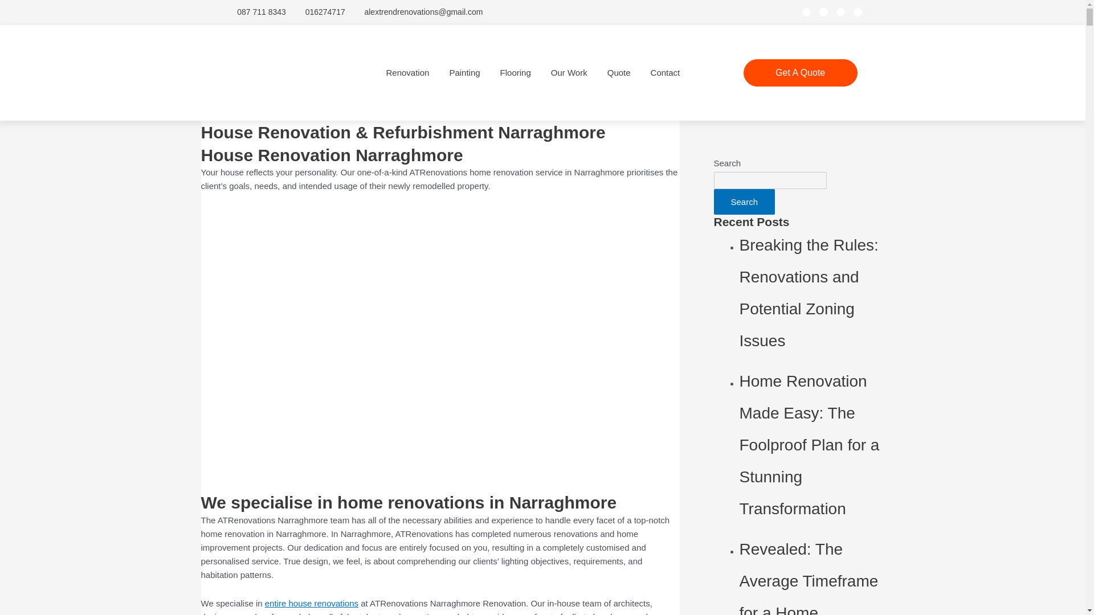  Describe the element at coordinates (464, 73) in the screenshot. I see `Painting` at that location.